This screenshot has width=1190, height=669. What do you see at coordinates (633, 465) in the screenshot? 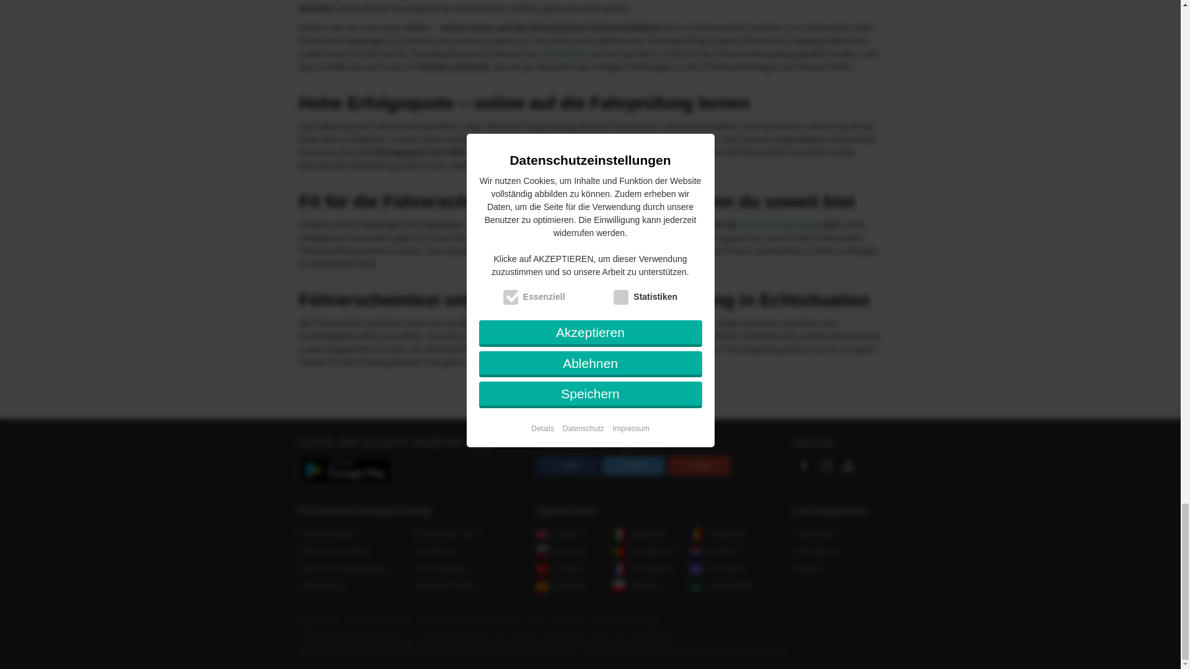
I see `Bei Twitter teilen` at bounding box center [633, 465].